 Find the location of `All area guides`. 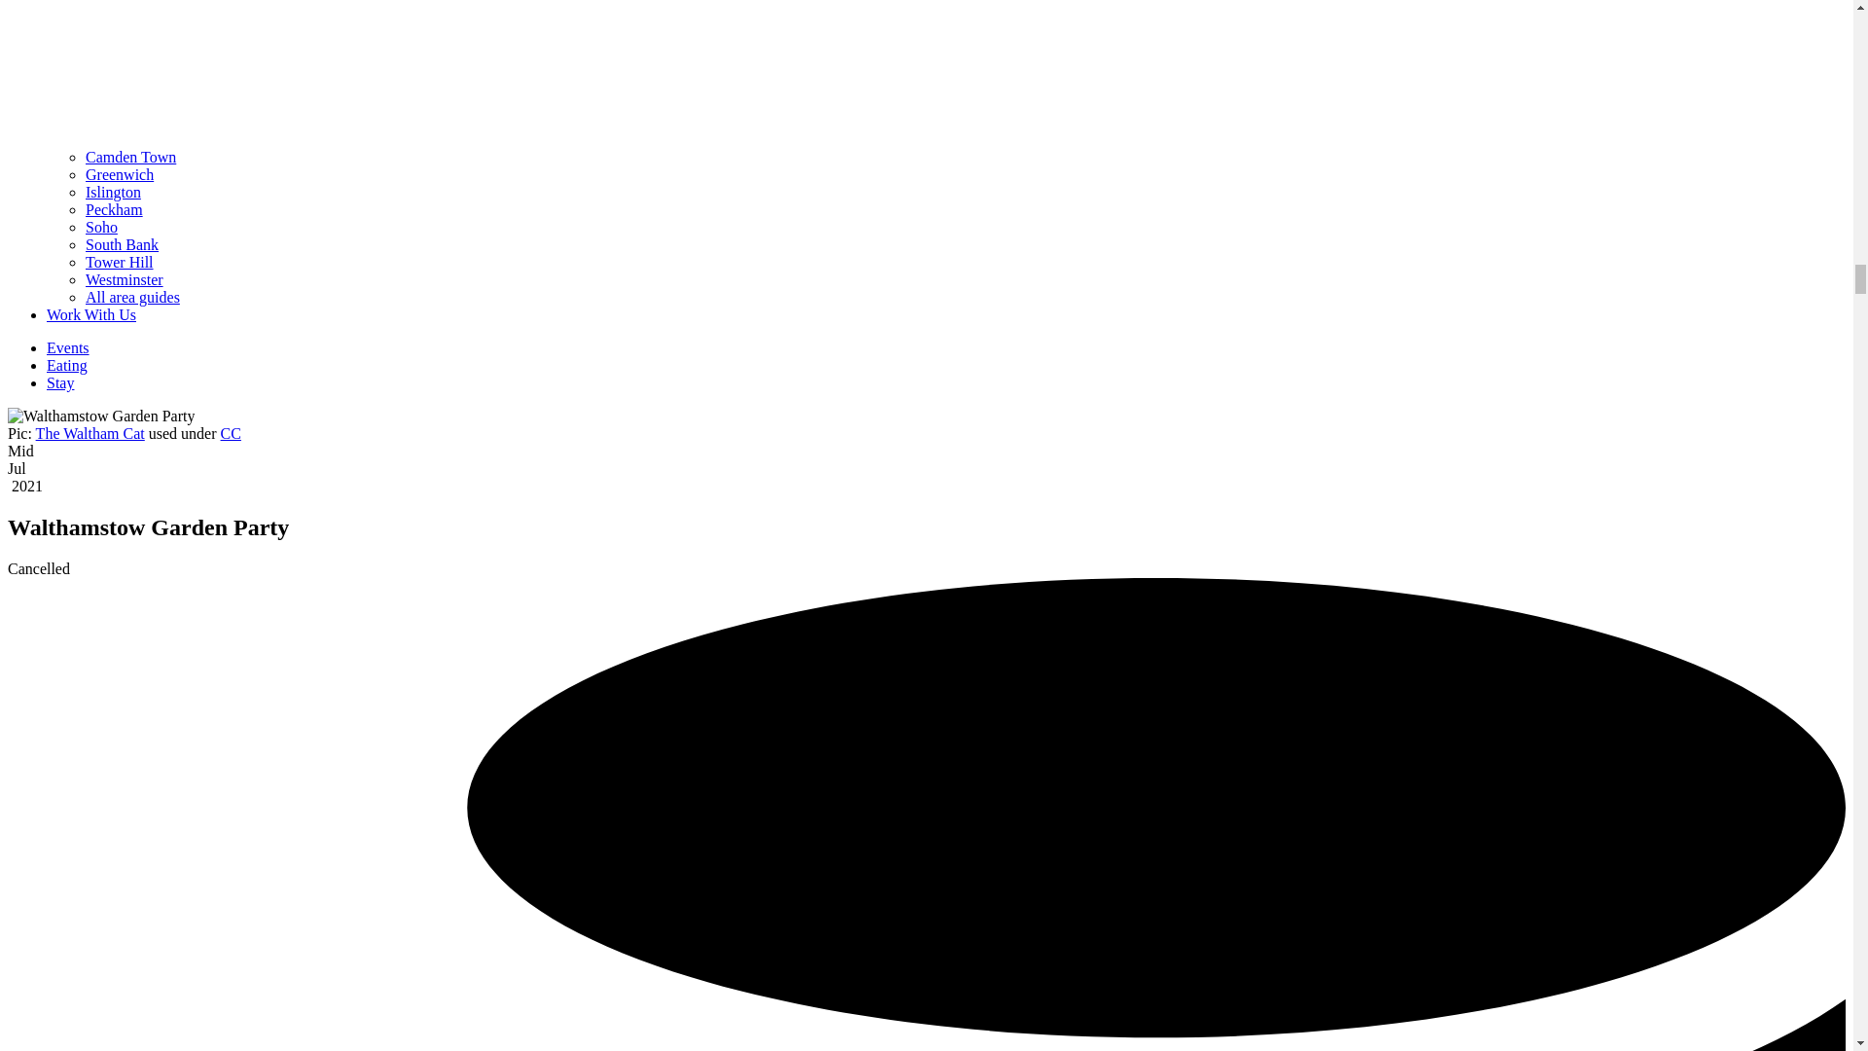

All area guides is located at coordinates (132, 298).